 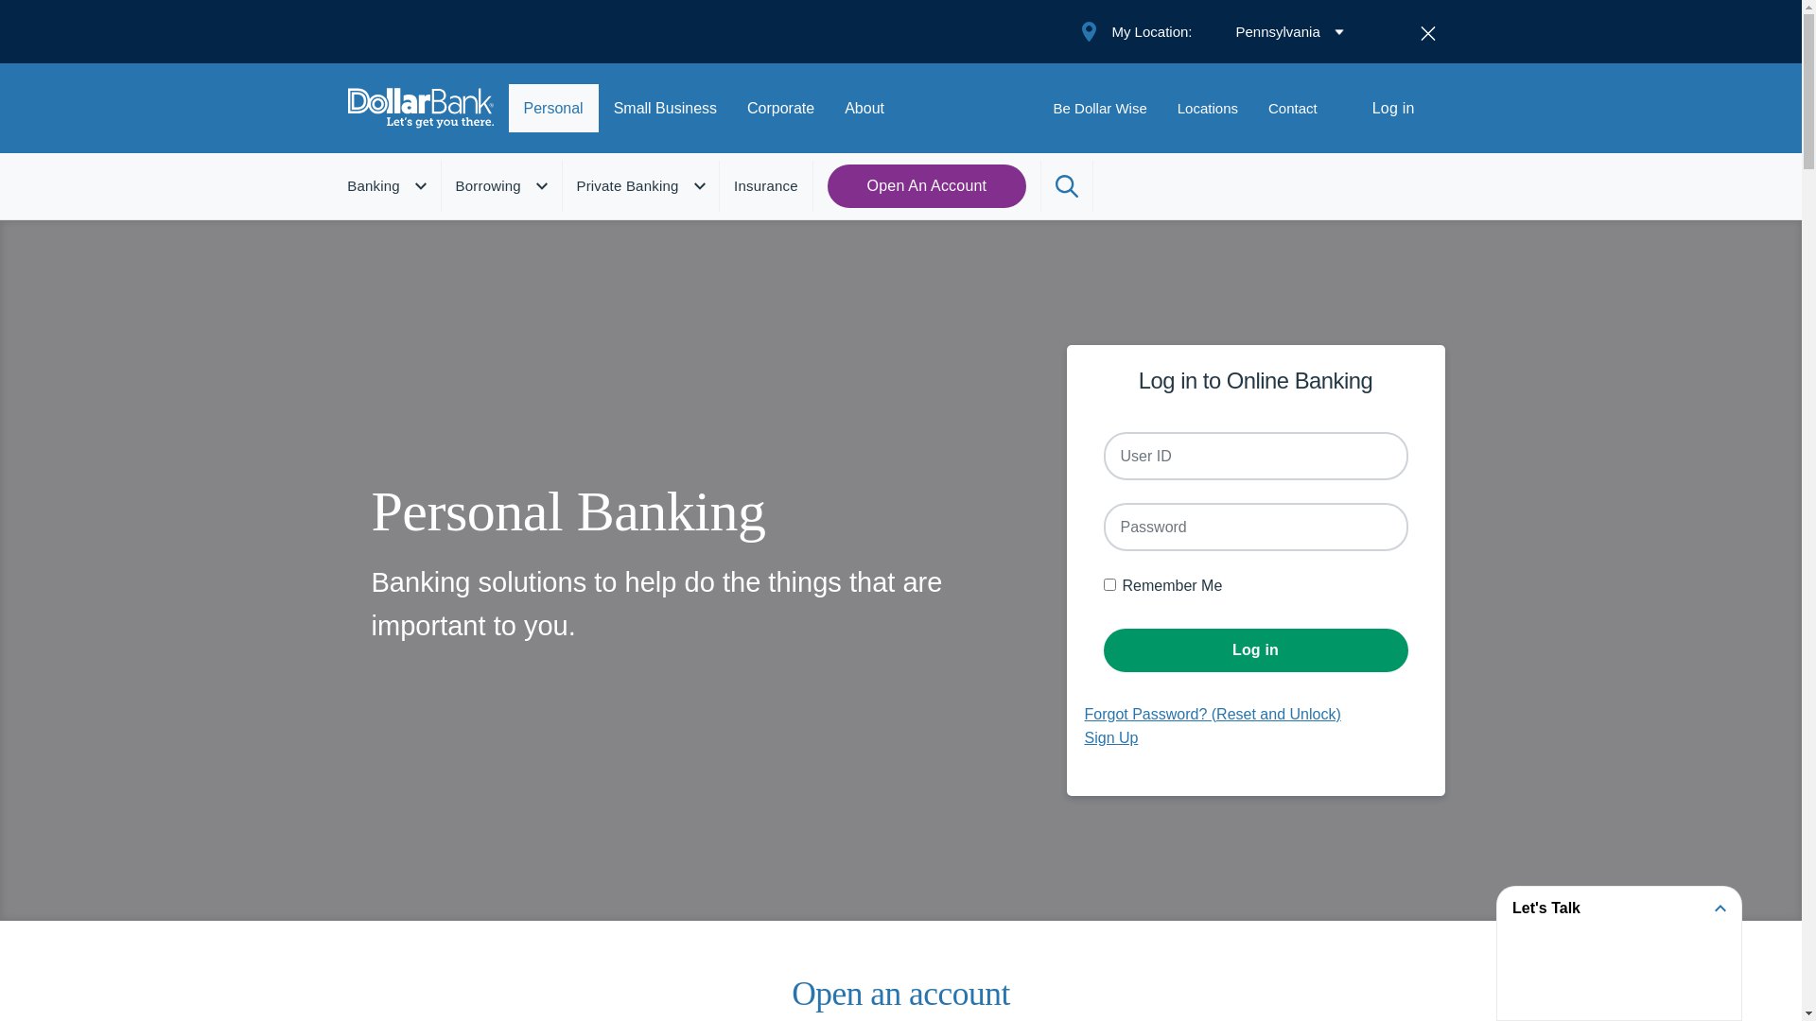 What do you see at coordinates (666, 108) in the screenshot?
I see `Small Business` at bounding box center [666, 108].